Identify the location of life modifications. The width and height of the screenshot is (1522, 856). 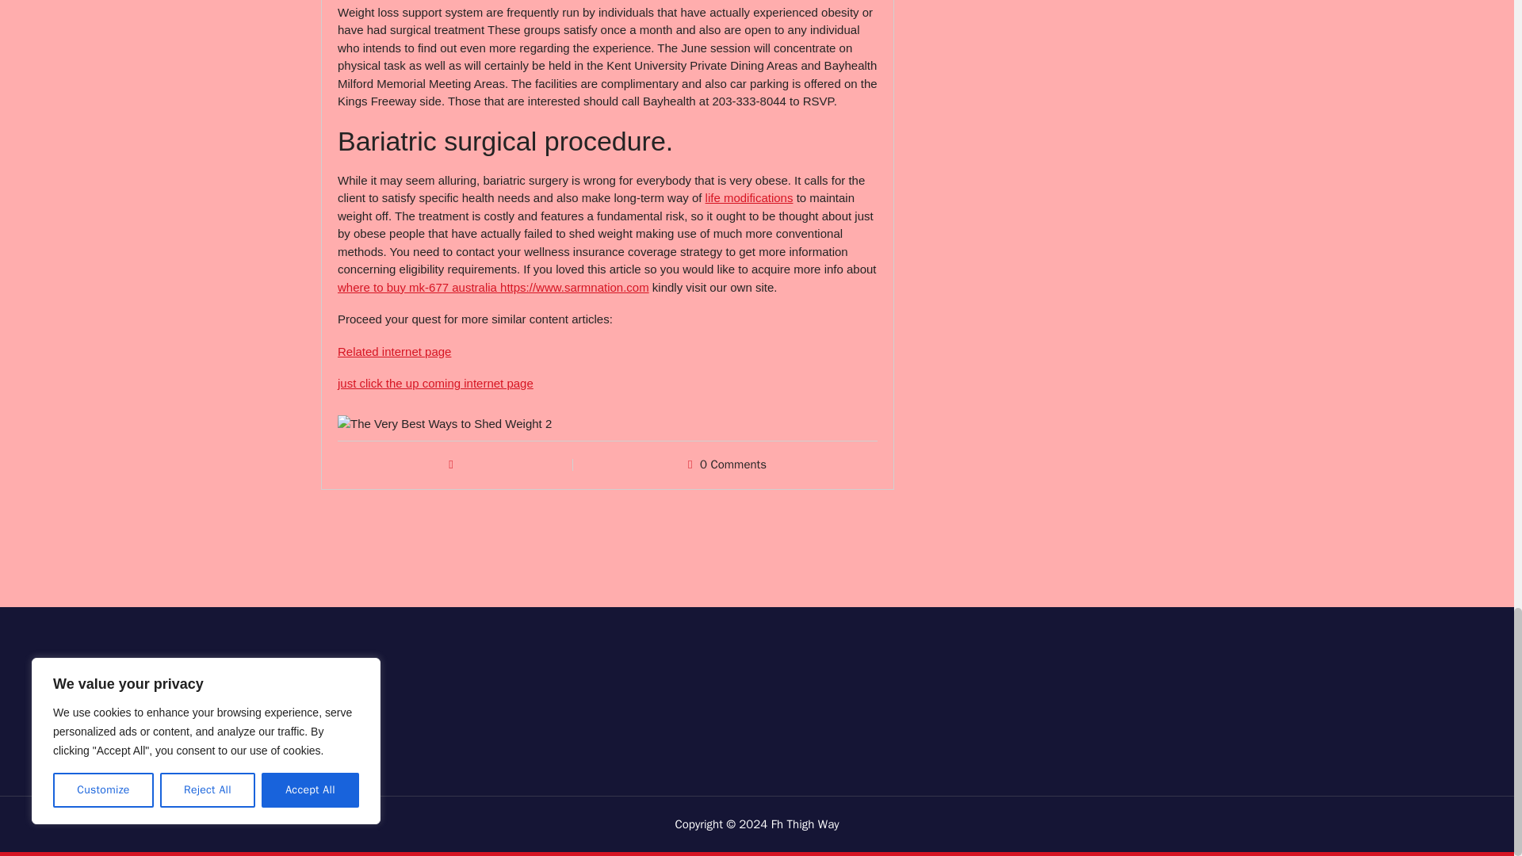
(749, 197).